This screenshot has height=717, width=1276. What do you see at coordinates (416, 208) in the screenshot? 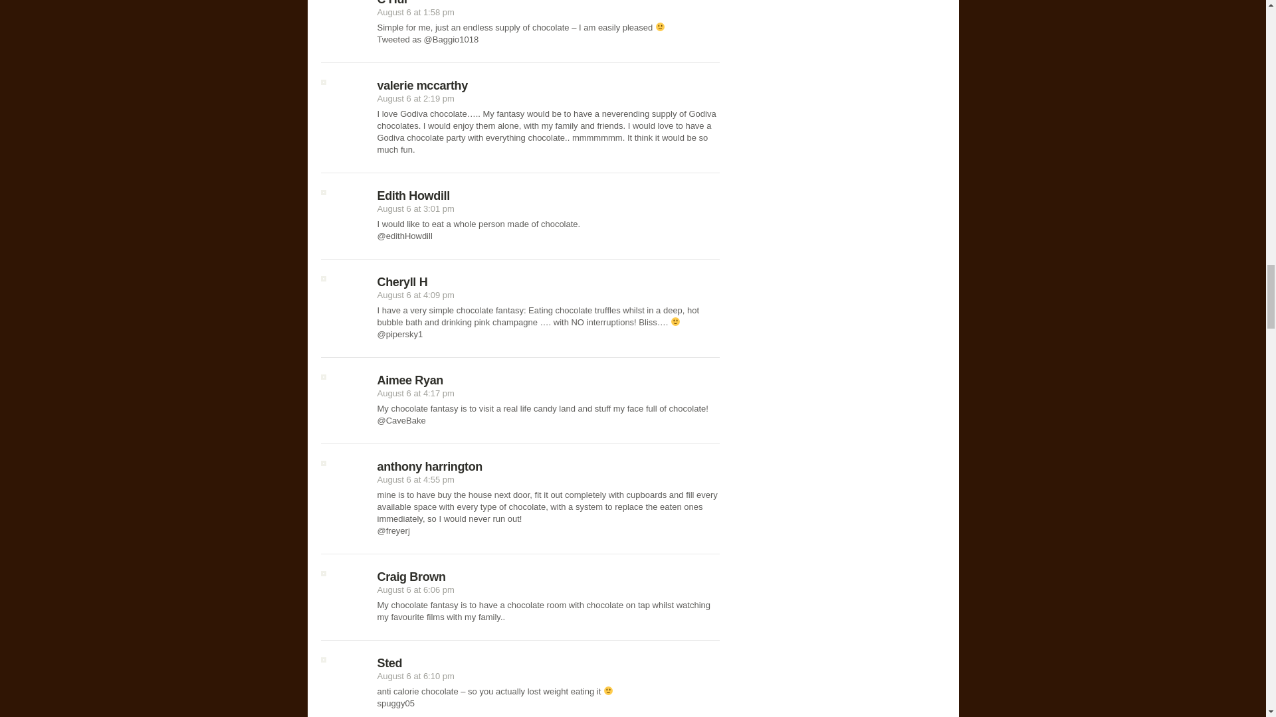
I see `August 6 at 3:01 pm` at bounding box center [416, 208].